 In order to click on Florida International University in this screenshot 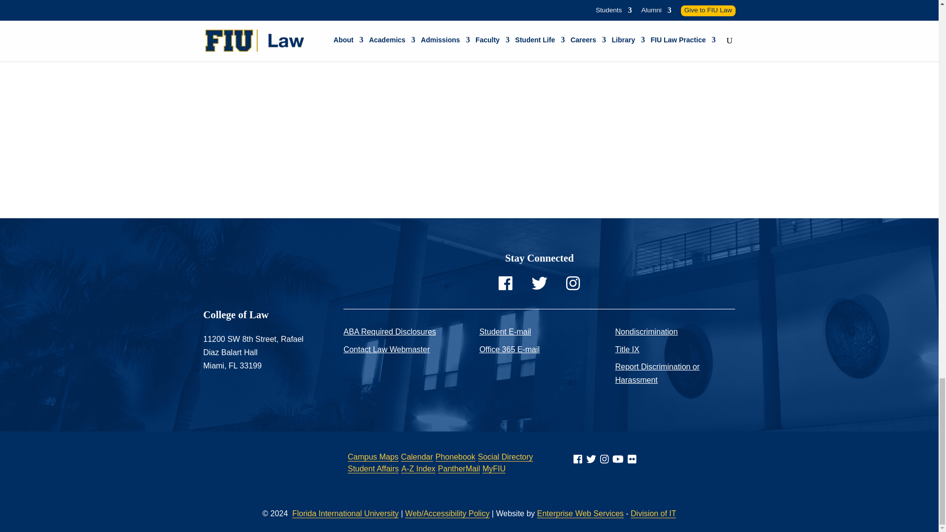, I will do `click(345, 513)`.